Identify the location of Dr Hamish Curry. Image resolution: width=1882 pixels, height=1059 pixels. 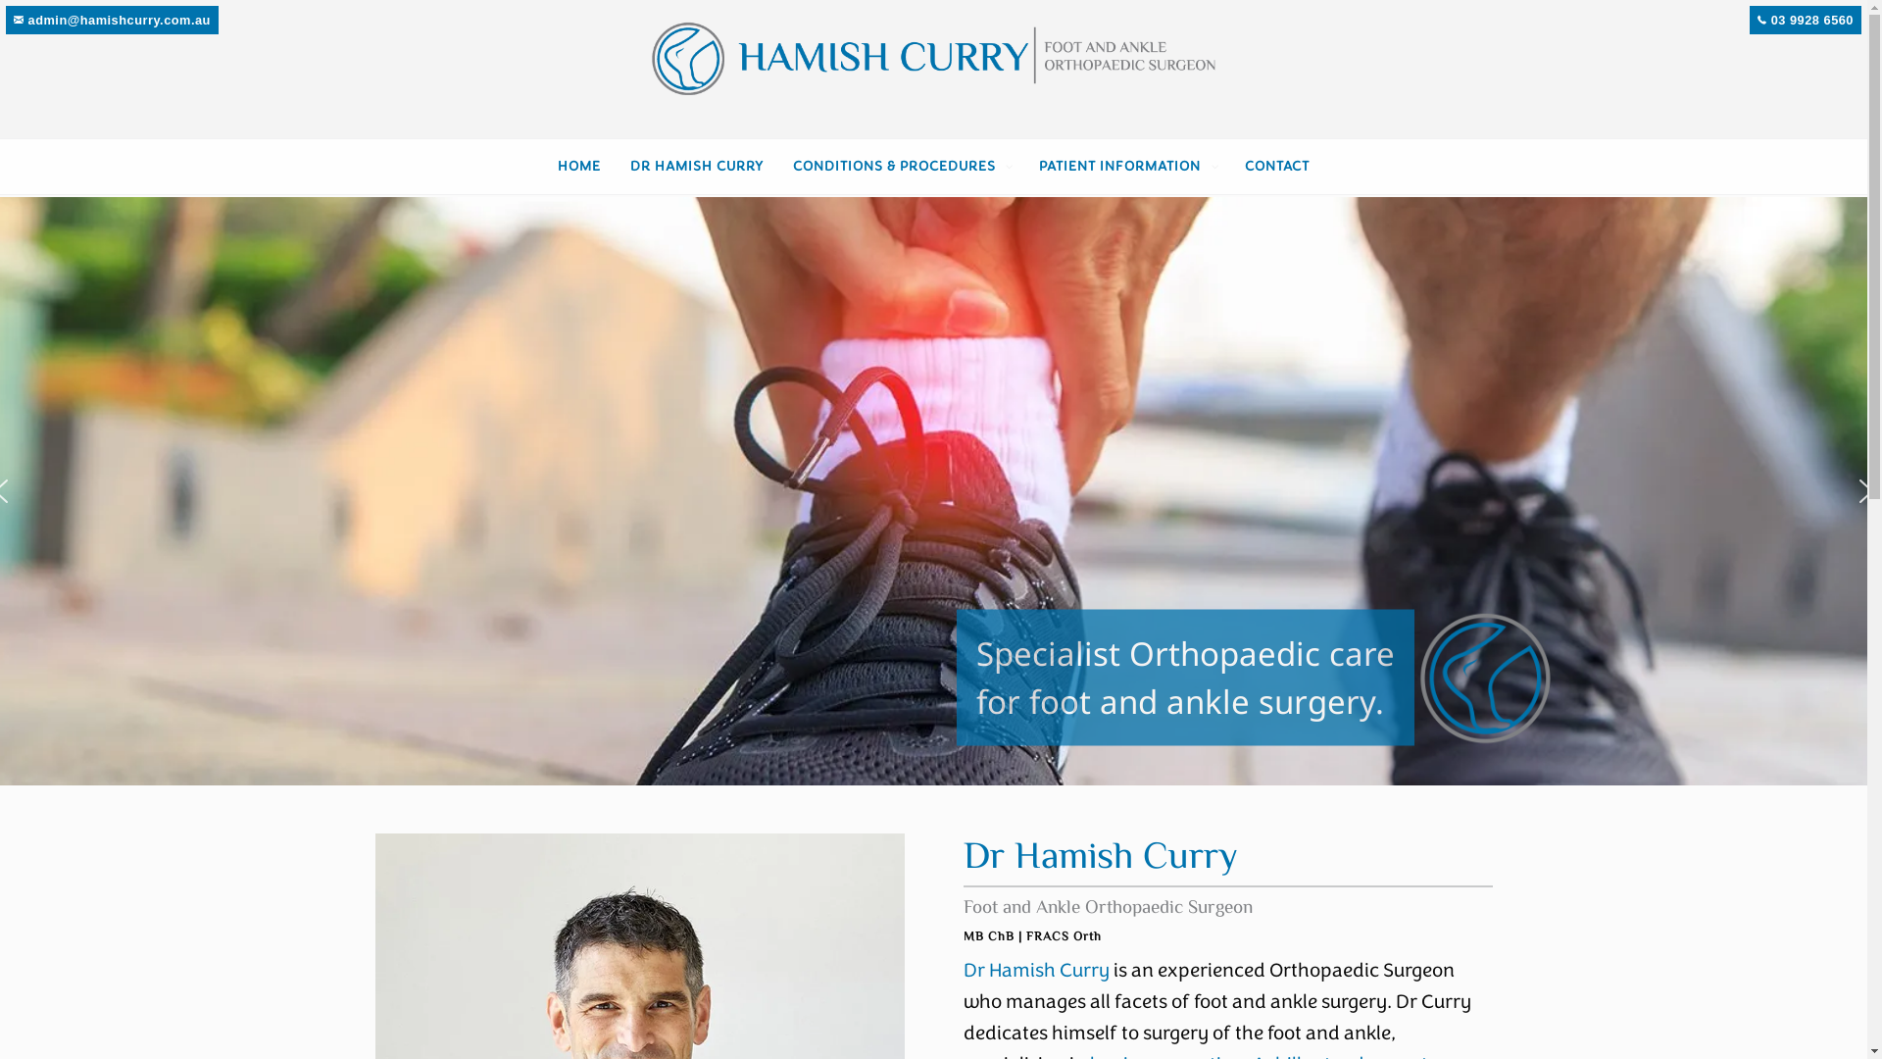
(1035, 971).